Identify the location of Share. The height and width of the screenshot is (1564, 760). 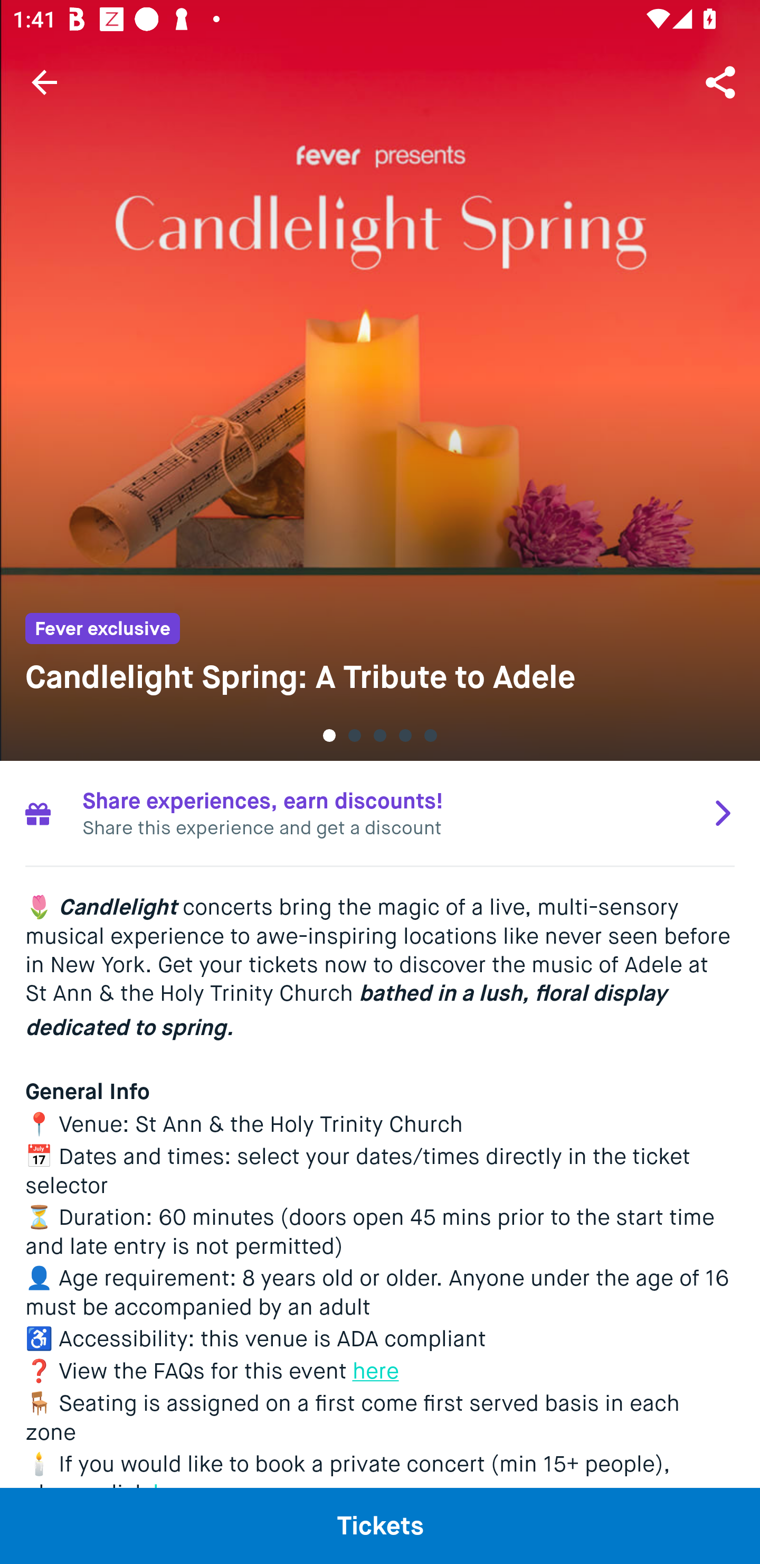
(722, 81).